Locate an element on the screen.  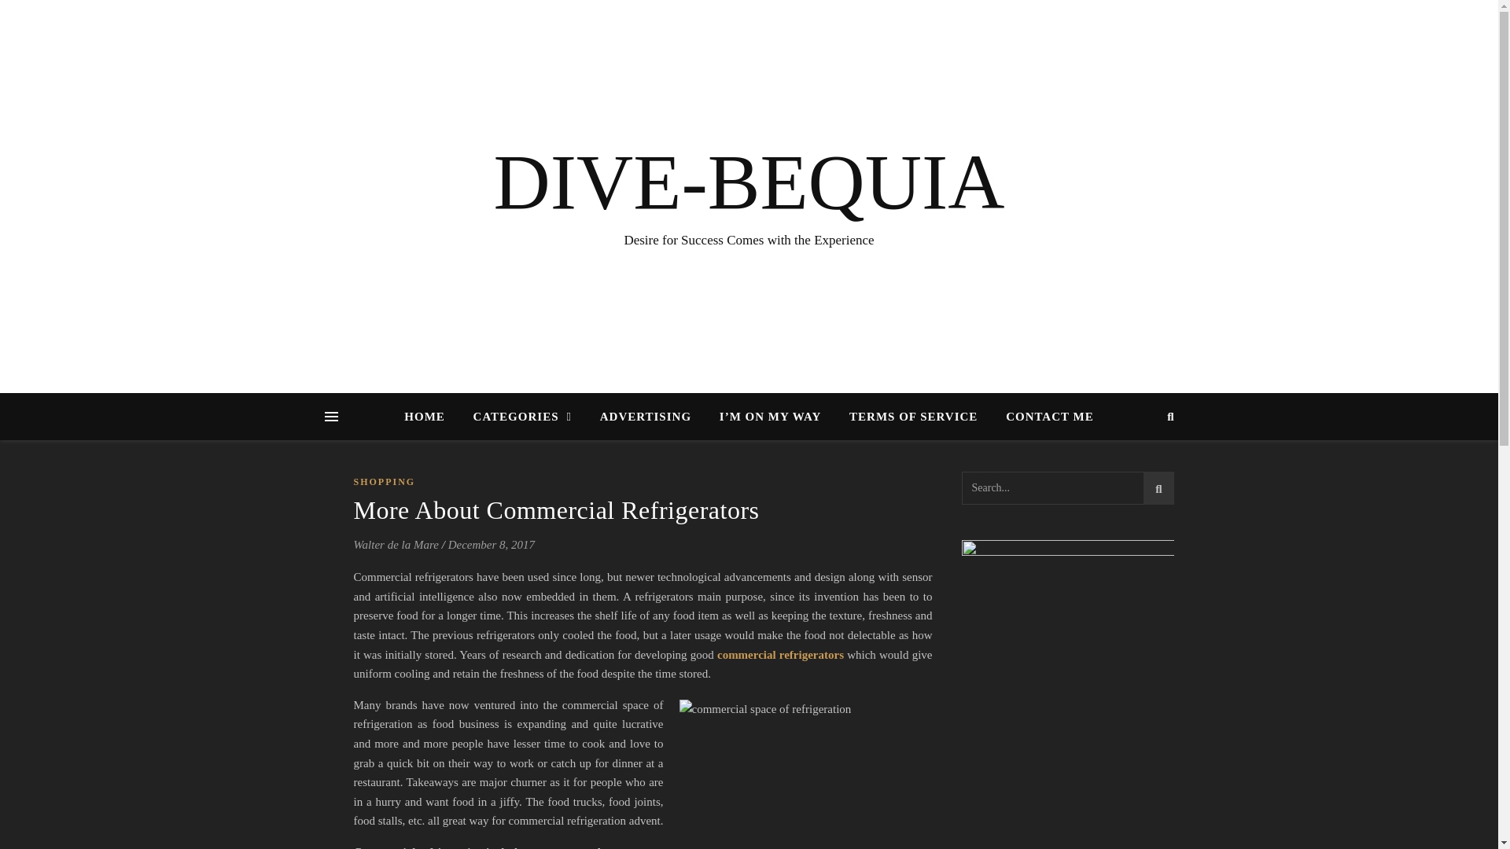
HOME is located at coordinates (431, 417).